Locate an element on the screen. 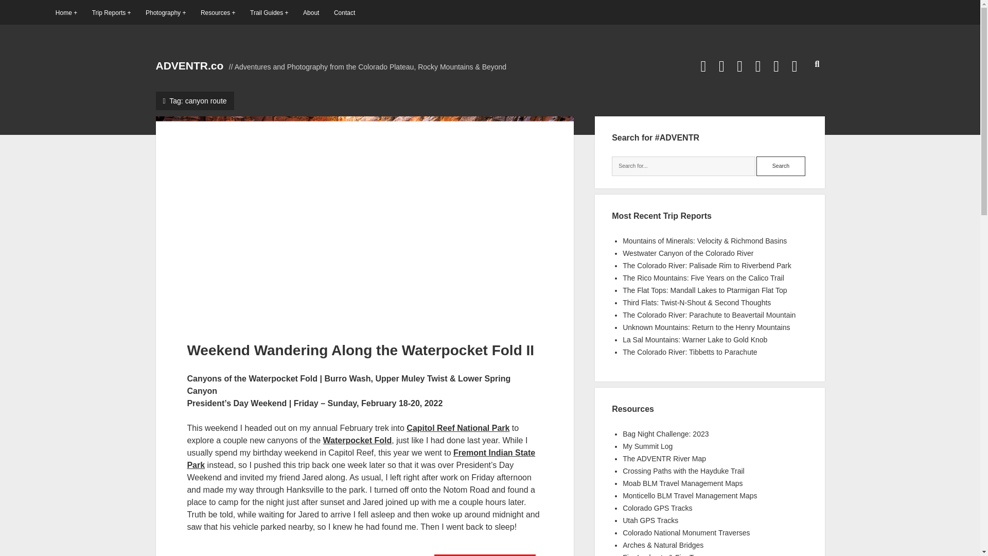  Contact is located at coordinates (344, 12).